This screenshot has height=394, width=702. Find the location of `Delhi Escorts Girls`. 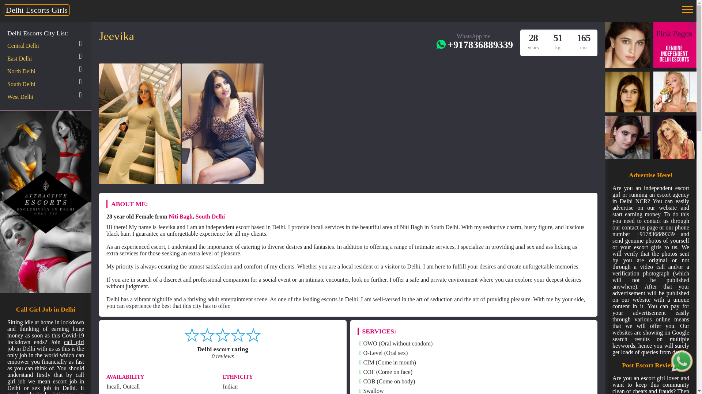

Delhi Escorts Girls is located at coordinates (37, 10).